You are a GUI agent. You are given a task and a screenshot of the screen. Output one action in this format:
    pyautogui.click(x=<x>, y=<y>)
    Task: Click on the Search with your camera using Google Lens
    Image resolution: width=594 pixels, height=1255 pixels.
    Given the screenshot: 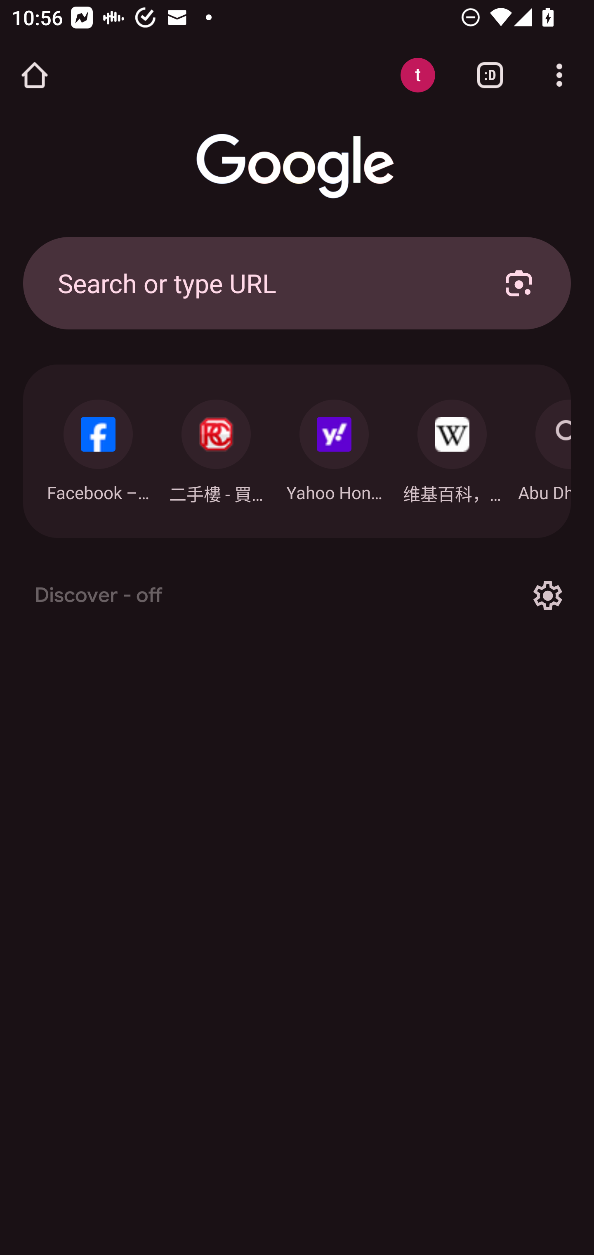 What is the action you would take?
    pyautogui.click(x=519, y=283)
    